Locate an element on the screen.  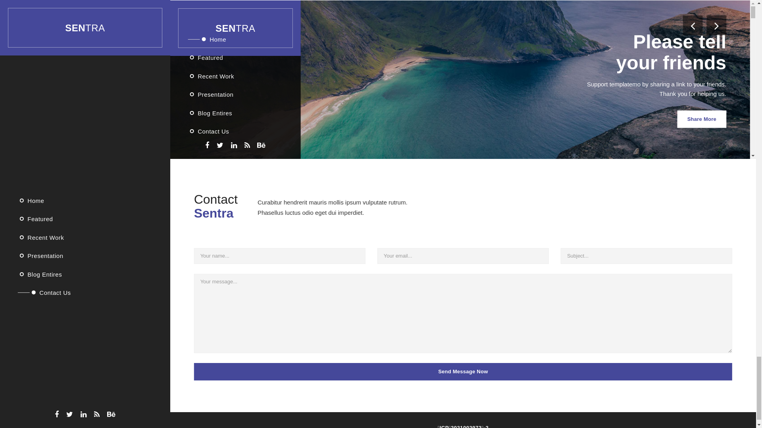
Share More is located at coordinates (708, 253).